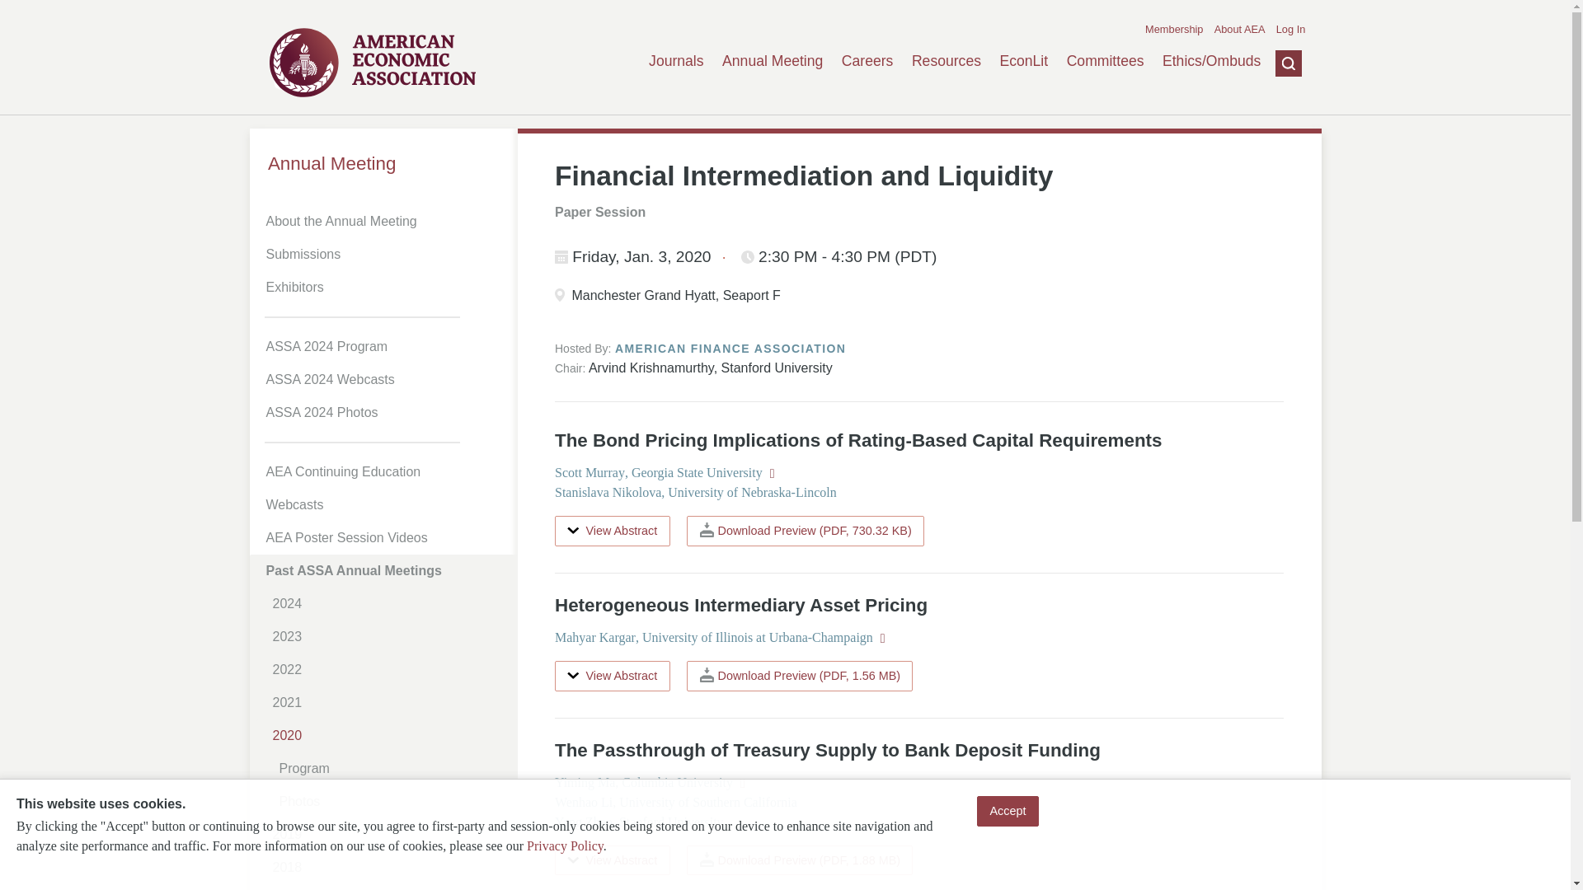 The image size is (1583, 890). Describe the element at coordinates (383, 163) in the screenshot. I see `Annual Meeting` at that location.